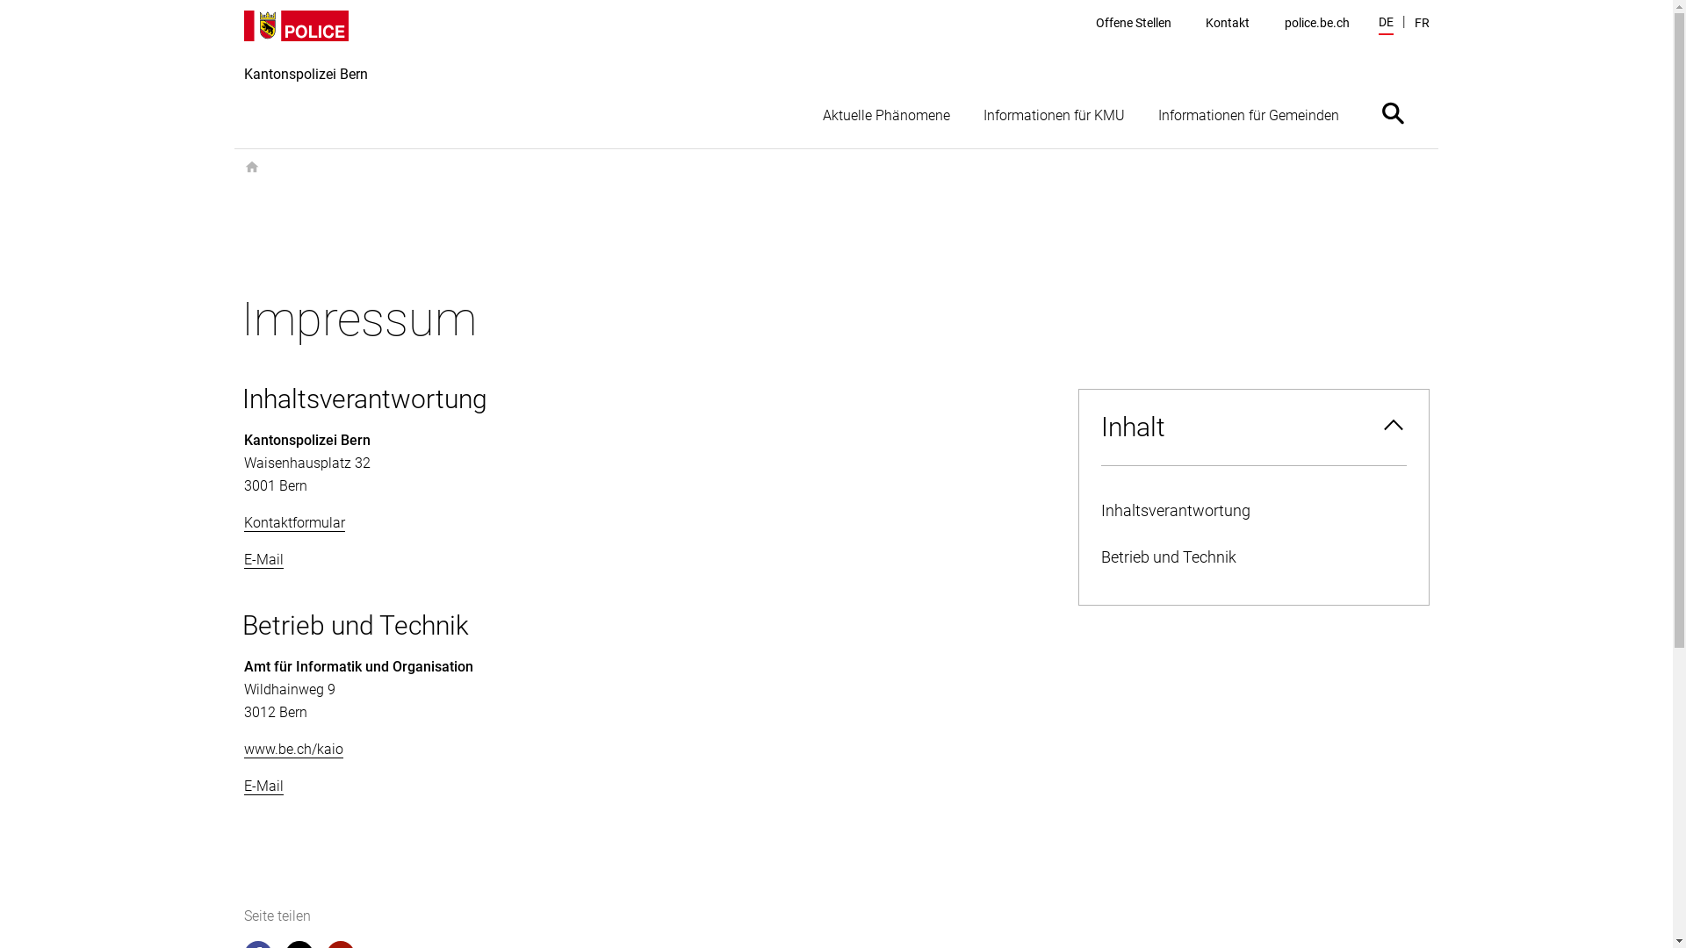 The image size is (1686, 948). What do you see at coordinates (306, 79) in the screenshot?
I see `Kantonspolizei Bern` at bounding box center [306, 79].